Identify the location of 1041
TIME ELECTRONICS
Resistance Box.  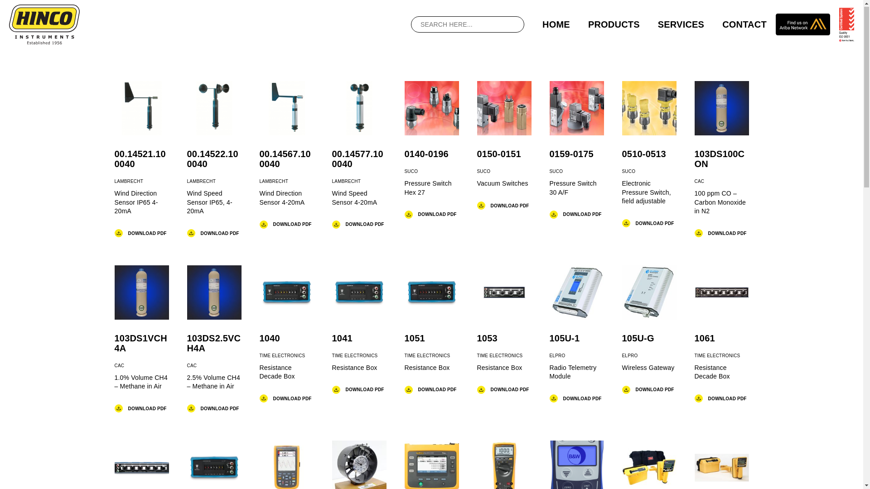
(359, 330).